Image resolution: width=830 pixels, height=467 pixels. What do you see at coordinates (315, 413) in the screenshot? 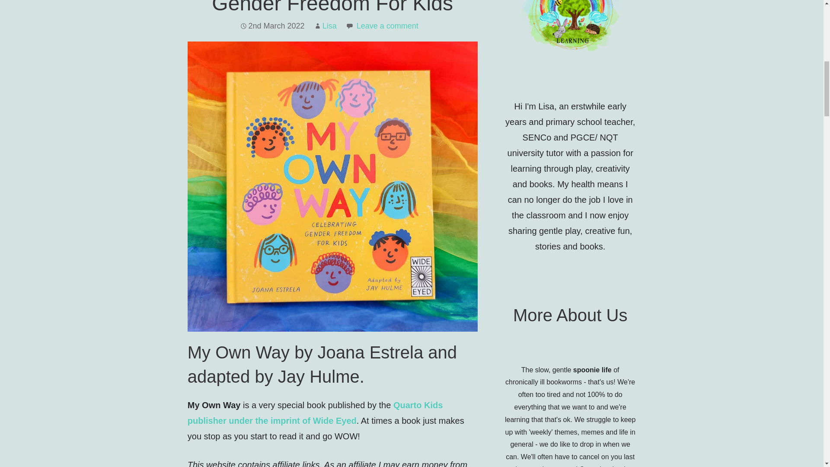
I see `Quarto Kids publisher under the imprint of Wide Eyed` at bounding box center [315, 413].